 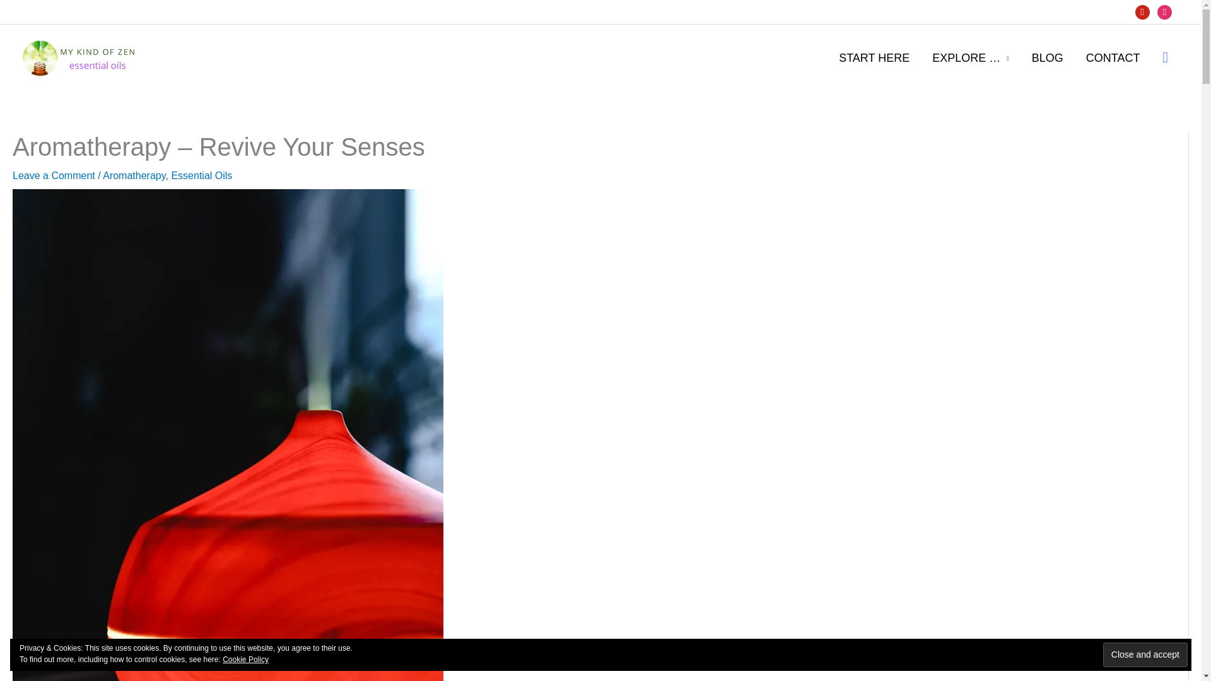 What do you see at coordinates (1113, 58) in the screenshot?
I see `CONTACT` at bounding box center [1113, 58].